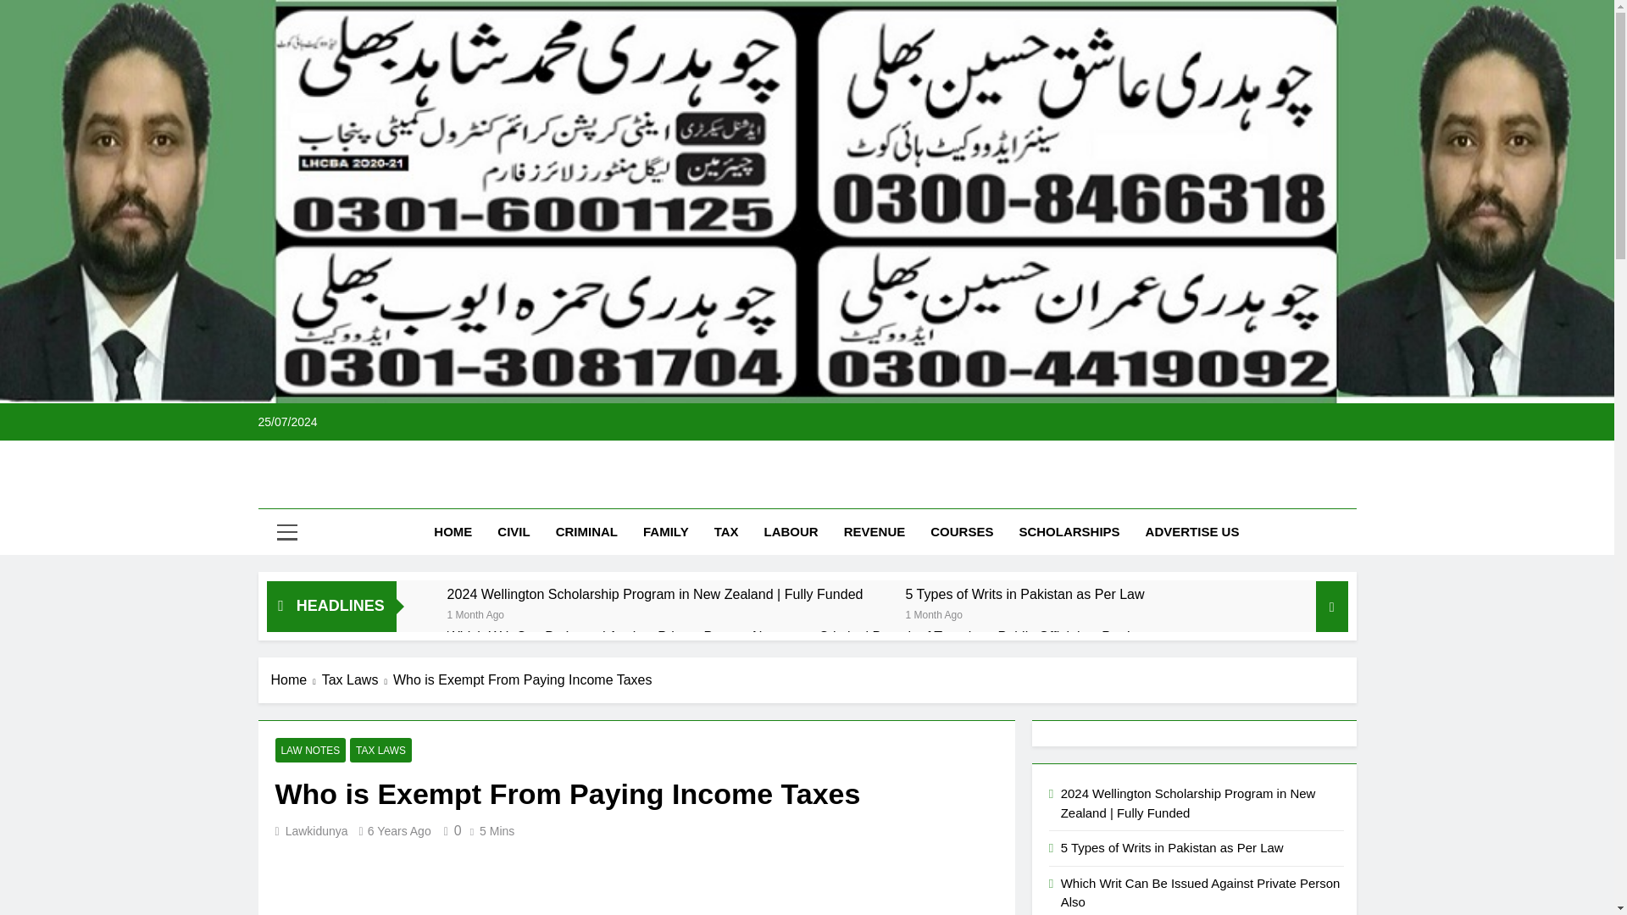 Image resolution: width=1627 pixels, height=915 pixels. I want to click on COURSES, so click(961, 531).